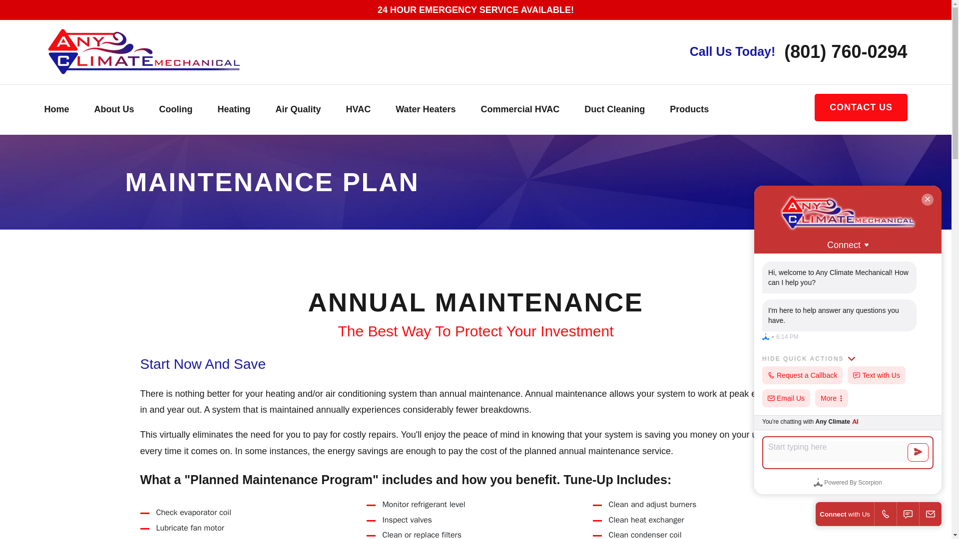 Image resolution: width=959 pixels, height=539 pixels. I want to click on Cooling, so click(176, 110).